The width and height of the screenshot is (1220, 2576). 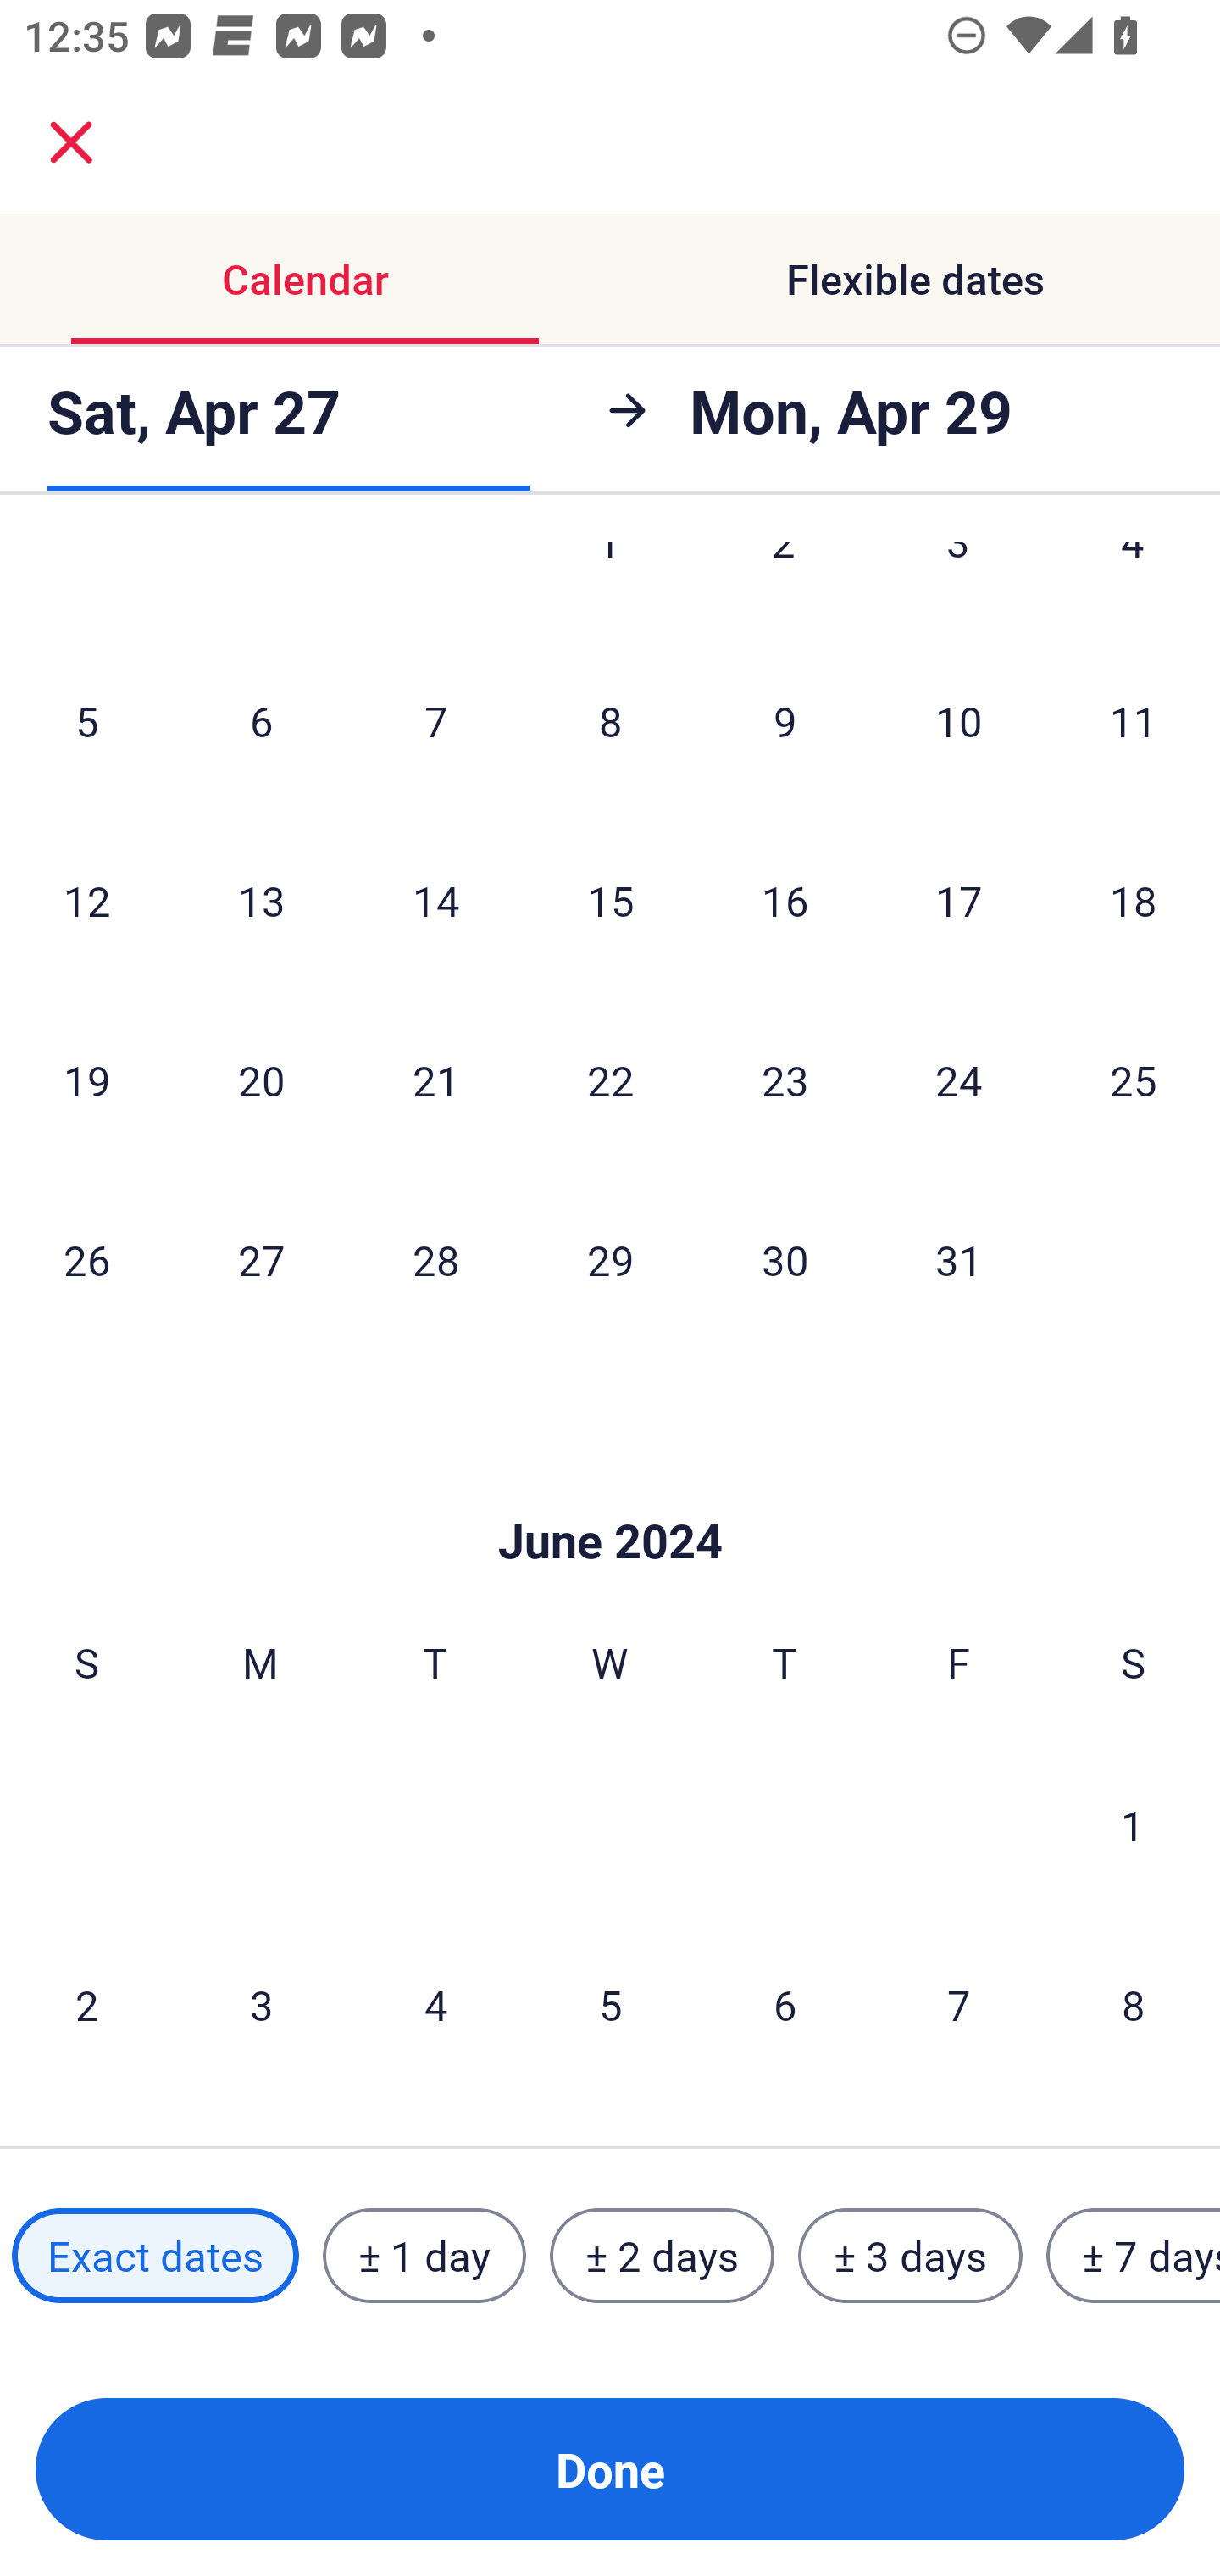 I want to click on 9 Thursday, May 9, 2024, so click(x=785, y=719).